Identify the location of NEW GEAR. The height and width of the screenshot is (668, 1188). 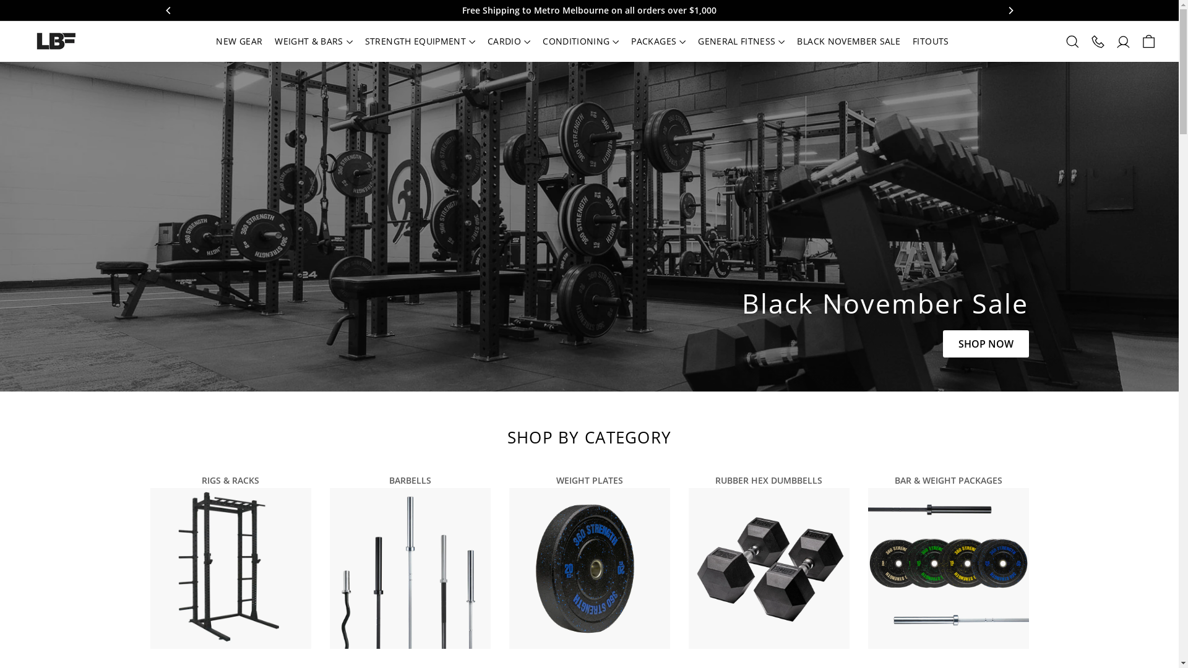
(239, 41).